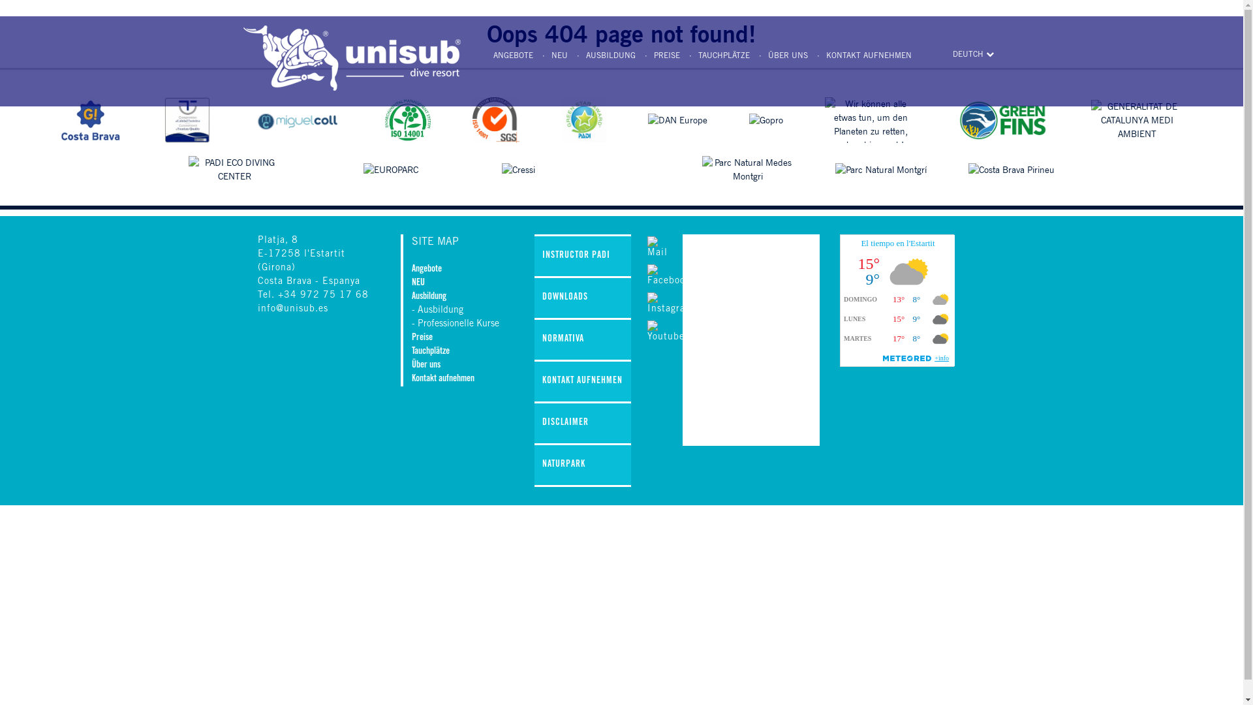  I want to click on PREISE, so click(659, 56).